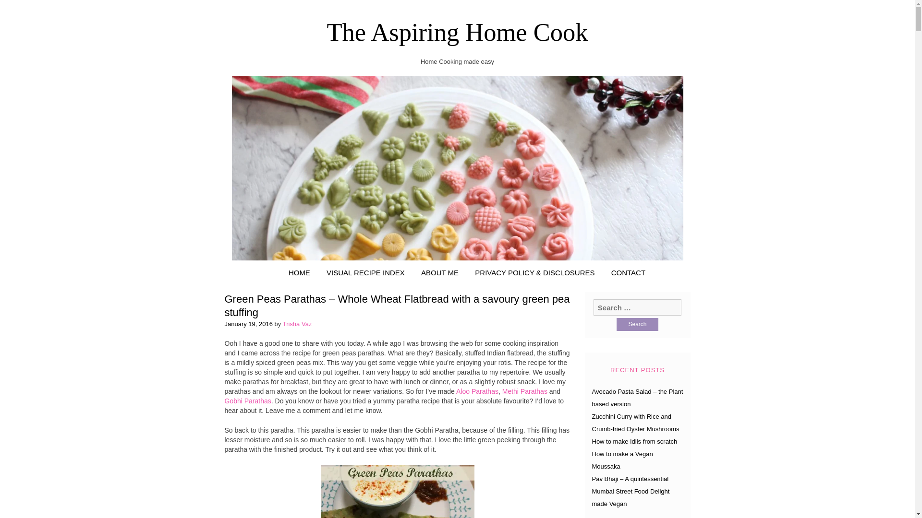 The image size is (922, 518). I want to click on Aloo Parathas, so click(477, 391).